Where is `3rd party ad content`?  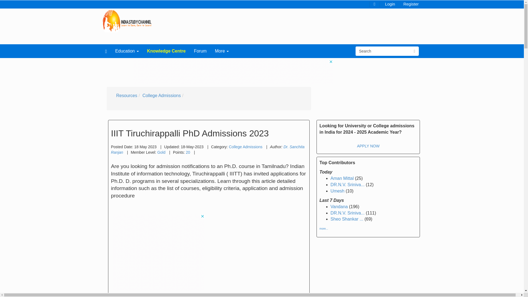 3rd party ad content is located at coordinates (158, 252).